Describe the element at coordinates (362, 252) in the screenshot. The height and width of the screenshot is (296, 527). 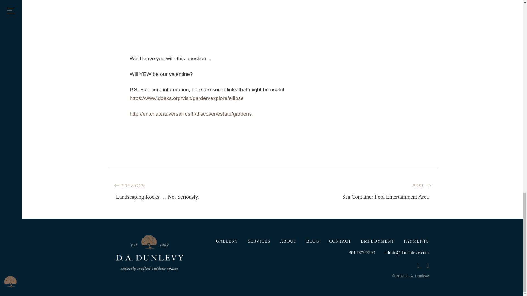
I see `301-977-7593` at that location.